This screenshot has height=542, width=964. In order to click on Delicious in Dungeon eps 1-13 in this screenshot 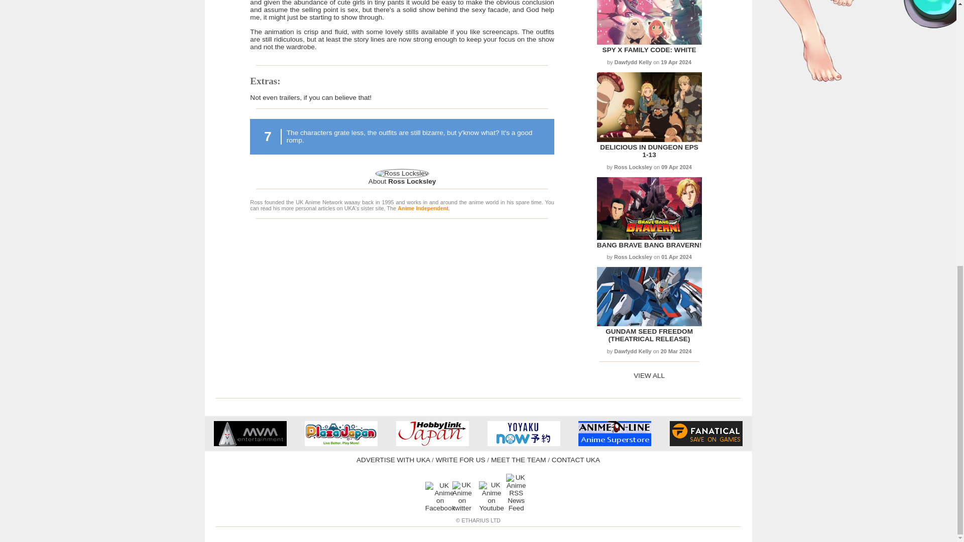, I will do `click(649, 140)`.